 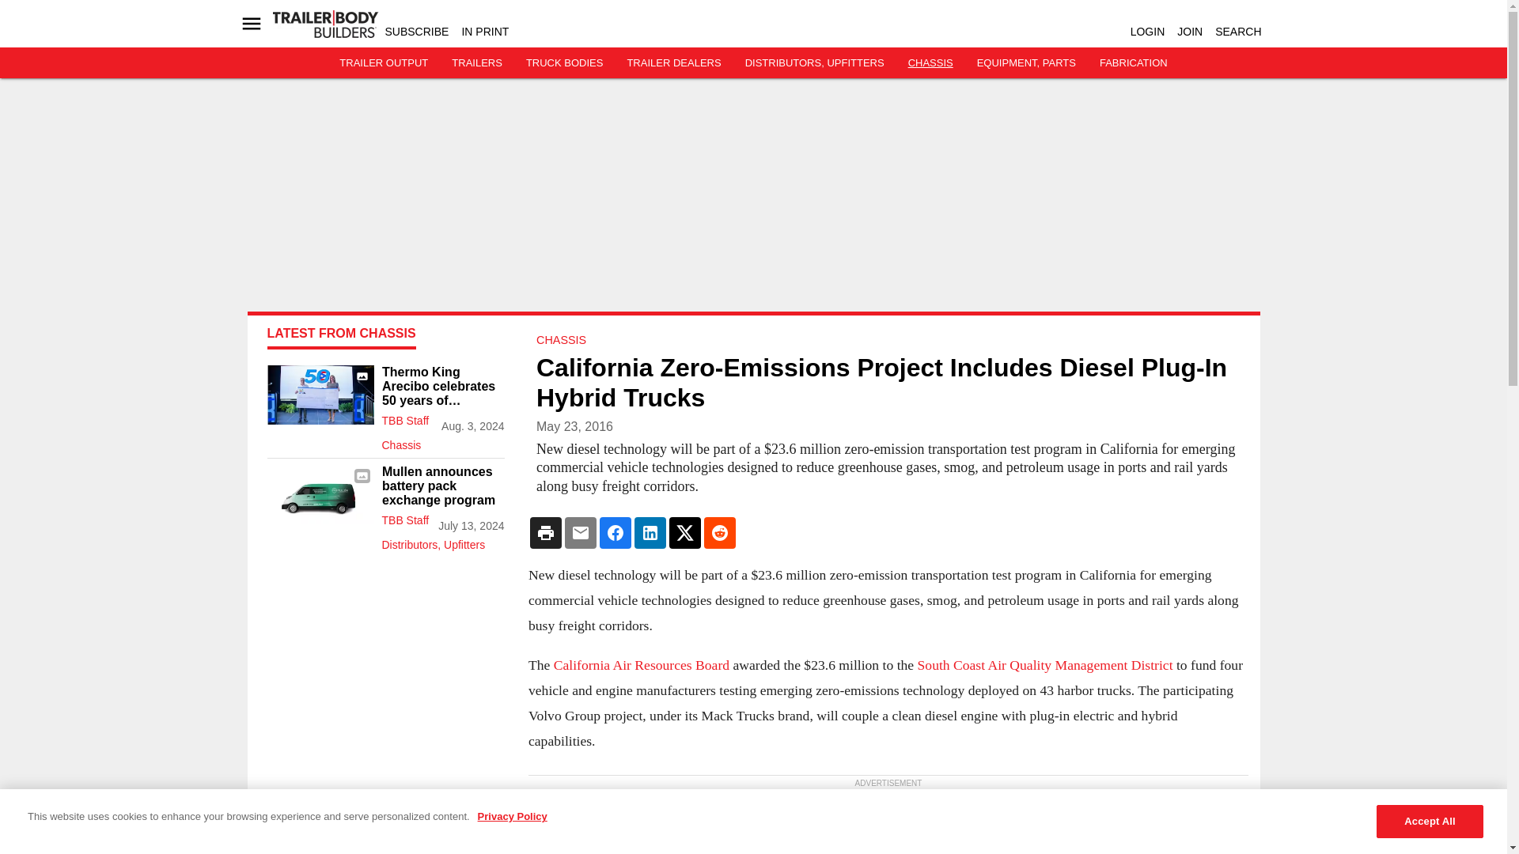 What do you see at coordinates (1025, 63) in the screenshot?
I see `EQUIPMENT, PARTS` at bounding box center [1025, 63].